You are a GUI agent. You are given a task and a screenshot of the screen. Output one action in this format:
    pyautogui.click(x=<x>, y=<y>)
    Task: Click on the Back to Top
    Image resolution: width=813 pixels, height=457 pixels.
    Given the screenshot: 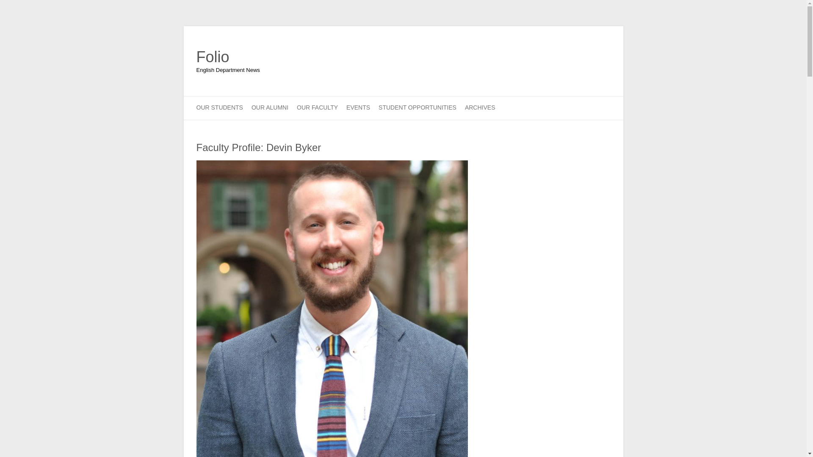 What is the action you would take?
    pyautogui.click(x=795, y=445)
    